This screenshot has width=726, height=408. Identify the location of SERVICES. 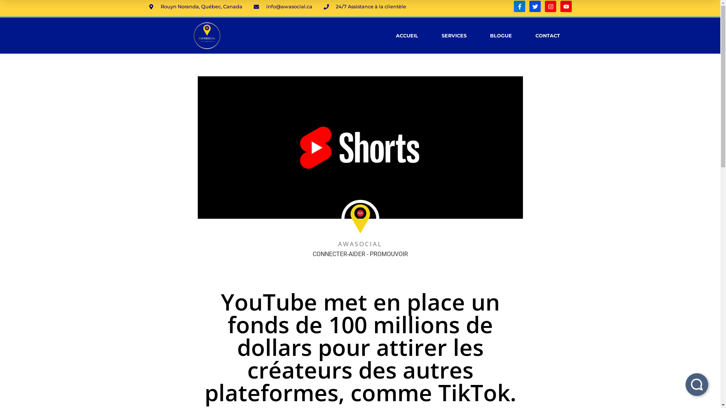
(454, 36).